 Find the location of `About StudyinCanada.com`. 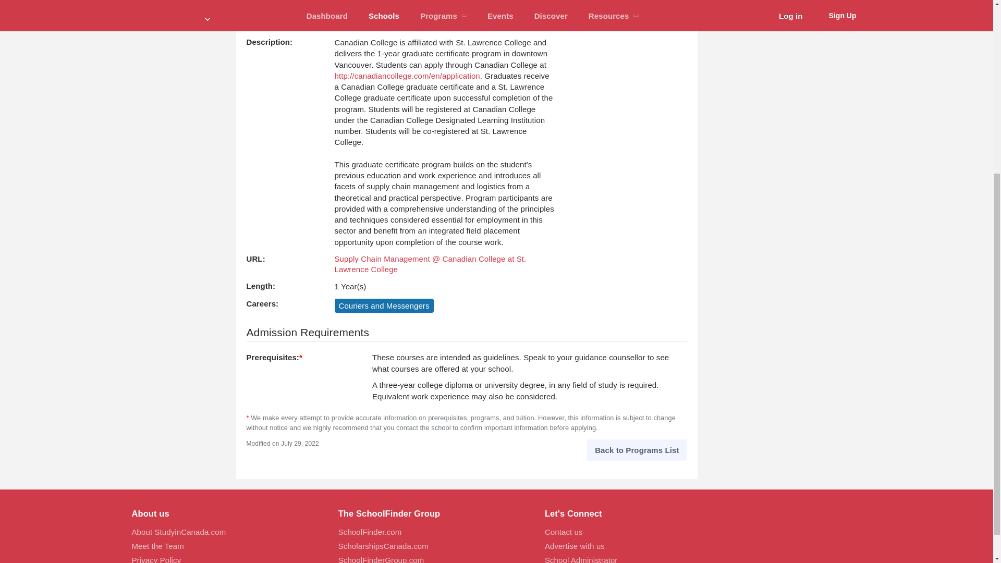

About StudyinCanada.com is located at coordinates (178, 532).